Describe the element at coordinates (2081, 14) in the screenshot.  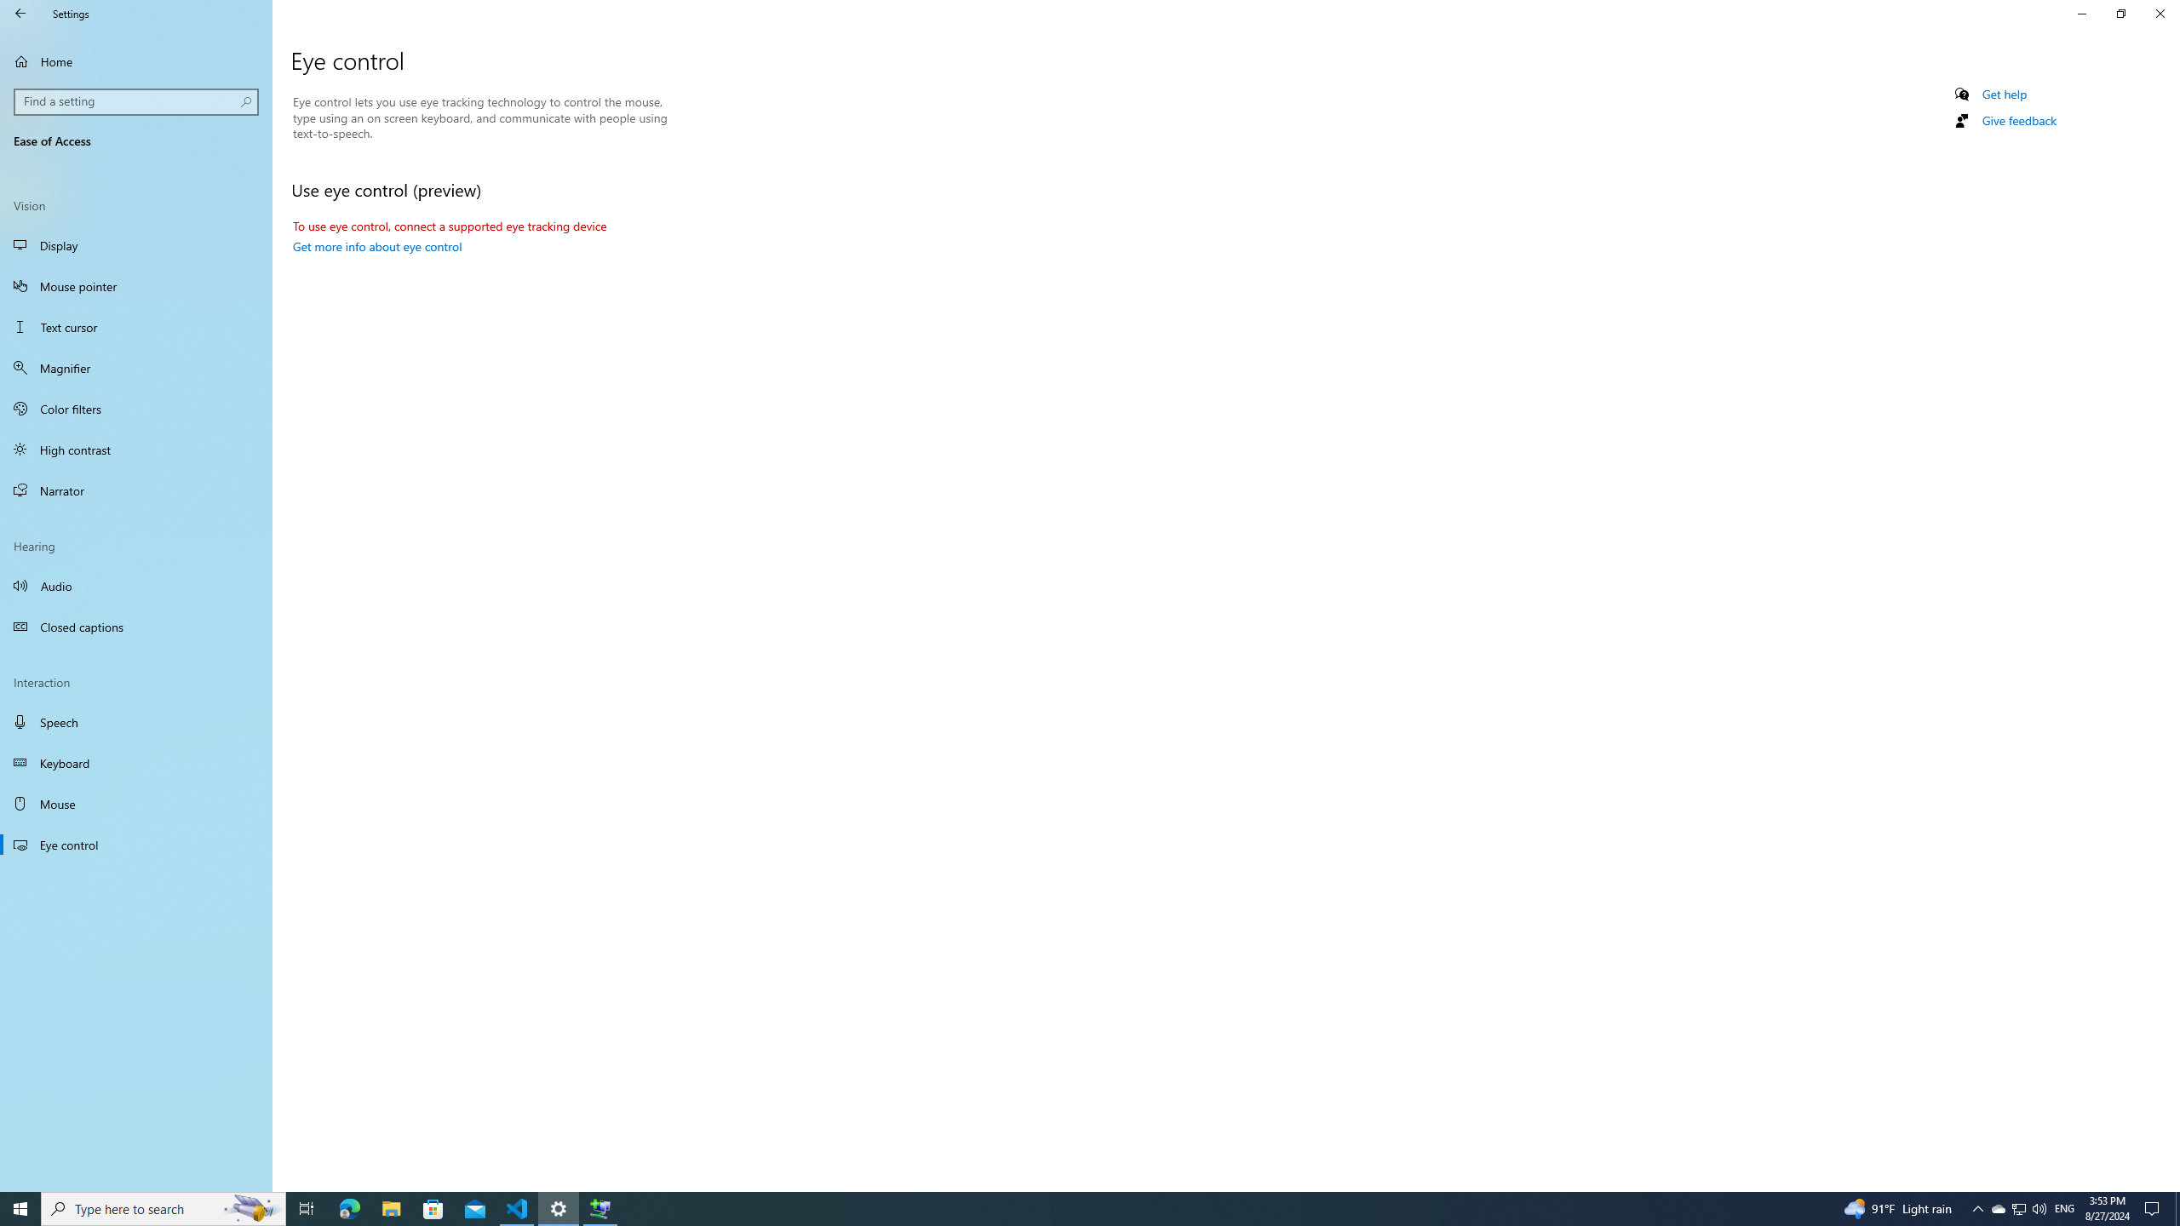
I see `Minimize Settings` at that location.